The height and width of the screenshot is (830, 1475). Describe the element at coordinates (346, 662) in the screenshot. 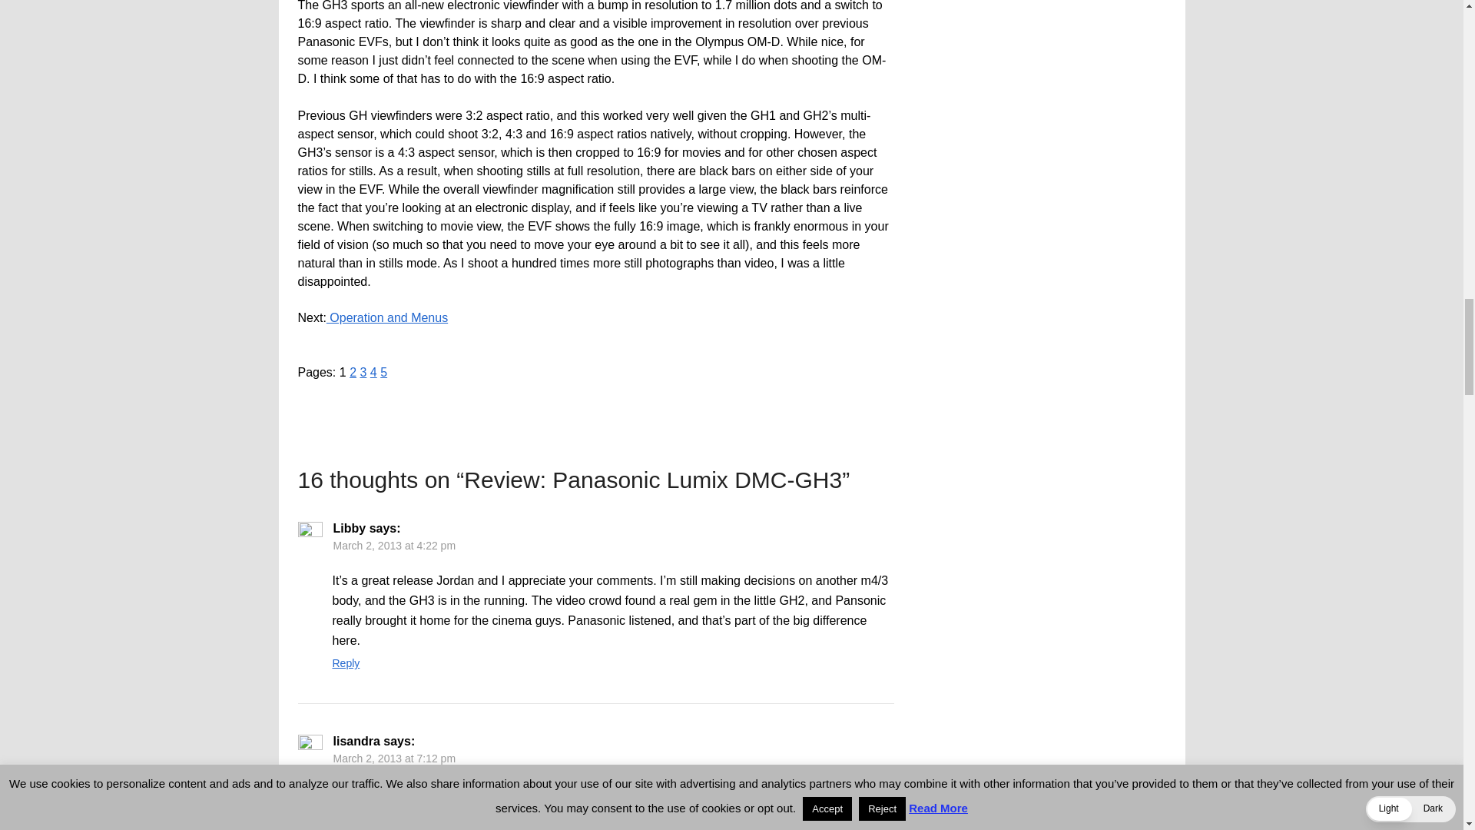

I see `Reply` at that location.